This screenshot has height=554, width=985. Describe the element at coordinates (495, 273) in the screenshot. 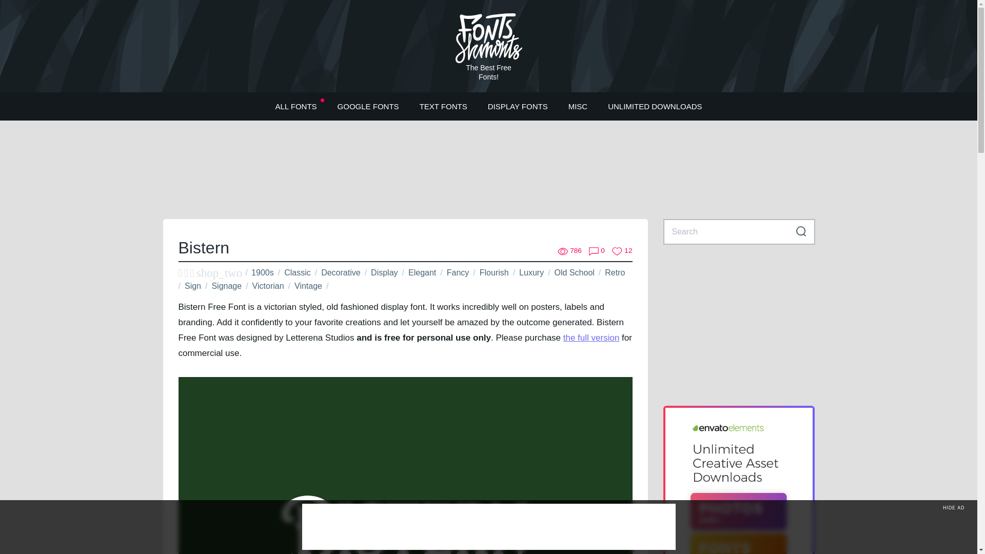

I see `Flourish` at that location.